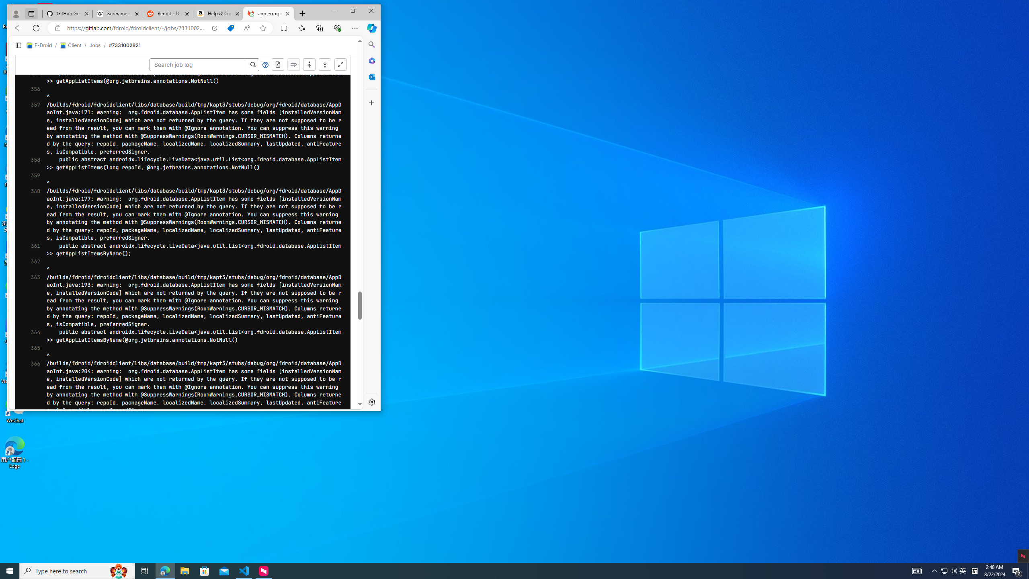 The image size is (1029, 579). I want to click on Type here to search, so click(33, 128).